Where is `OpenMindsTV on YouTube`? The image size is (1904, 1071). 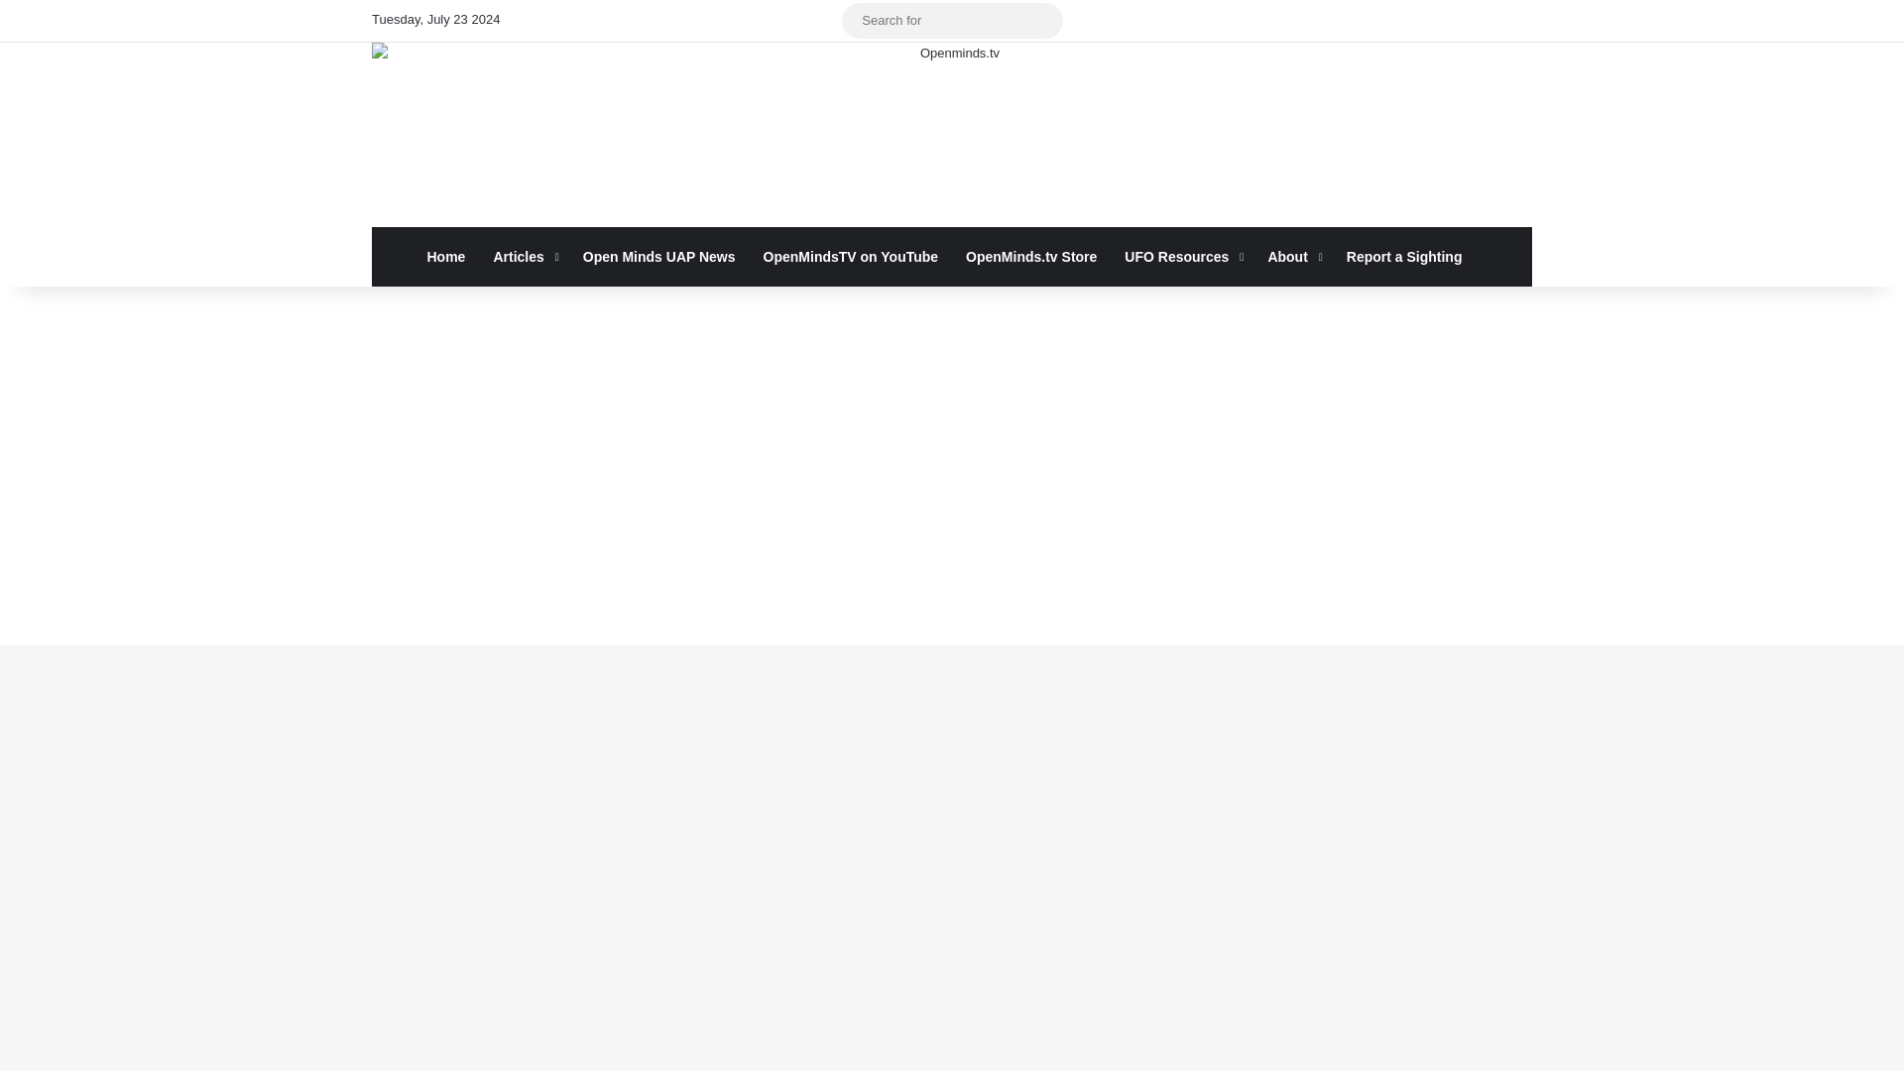
OpenMindsTV on YouTube is located at coordinates (851, 256).